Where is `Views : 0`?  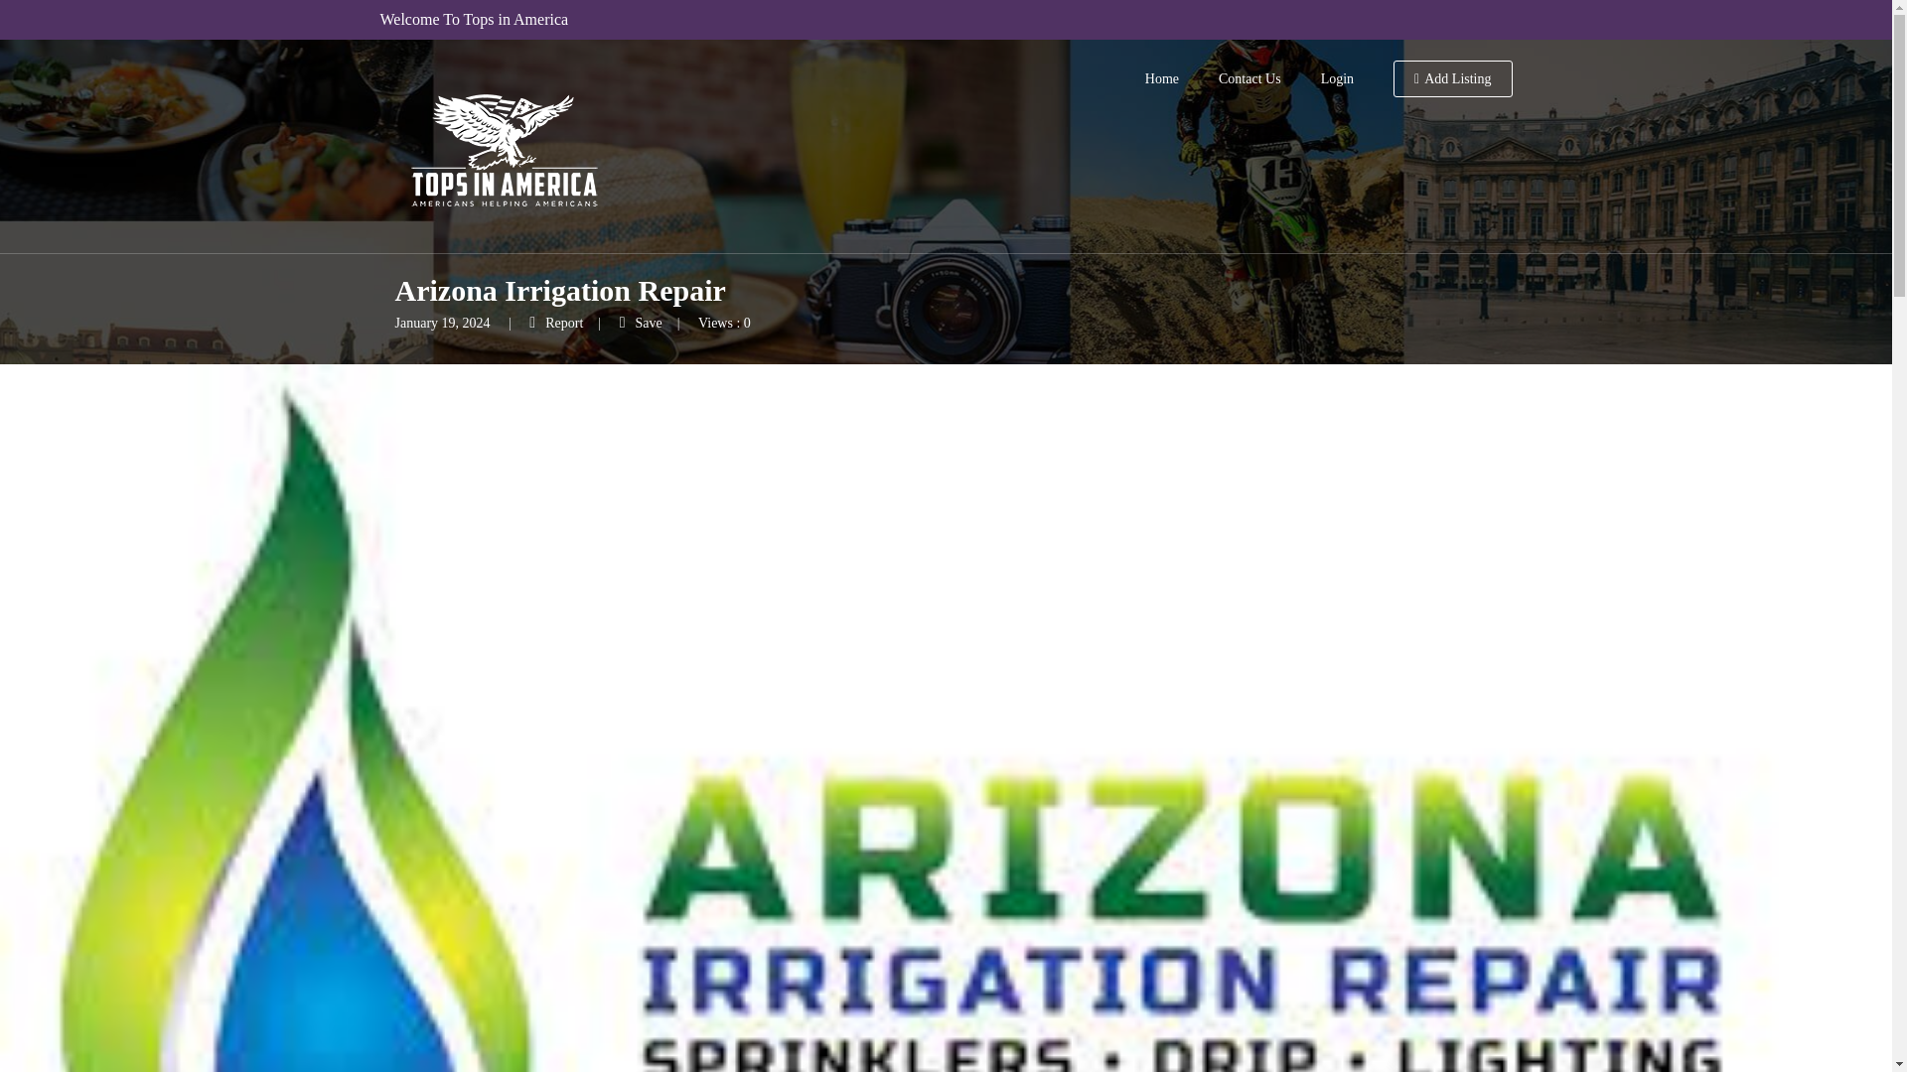 Views : 0 is located at coordinates (724, 322).